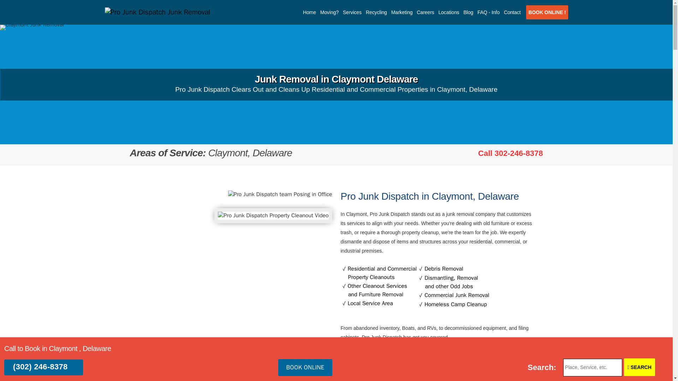  What do you see at coordinates (510, 153) in the screenshot?
I see `Call Today for Claymont Junk Removal and Hauling Services` at bounding box center [510, 153].